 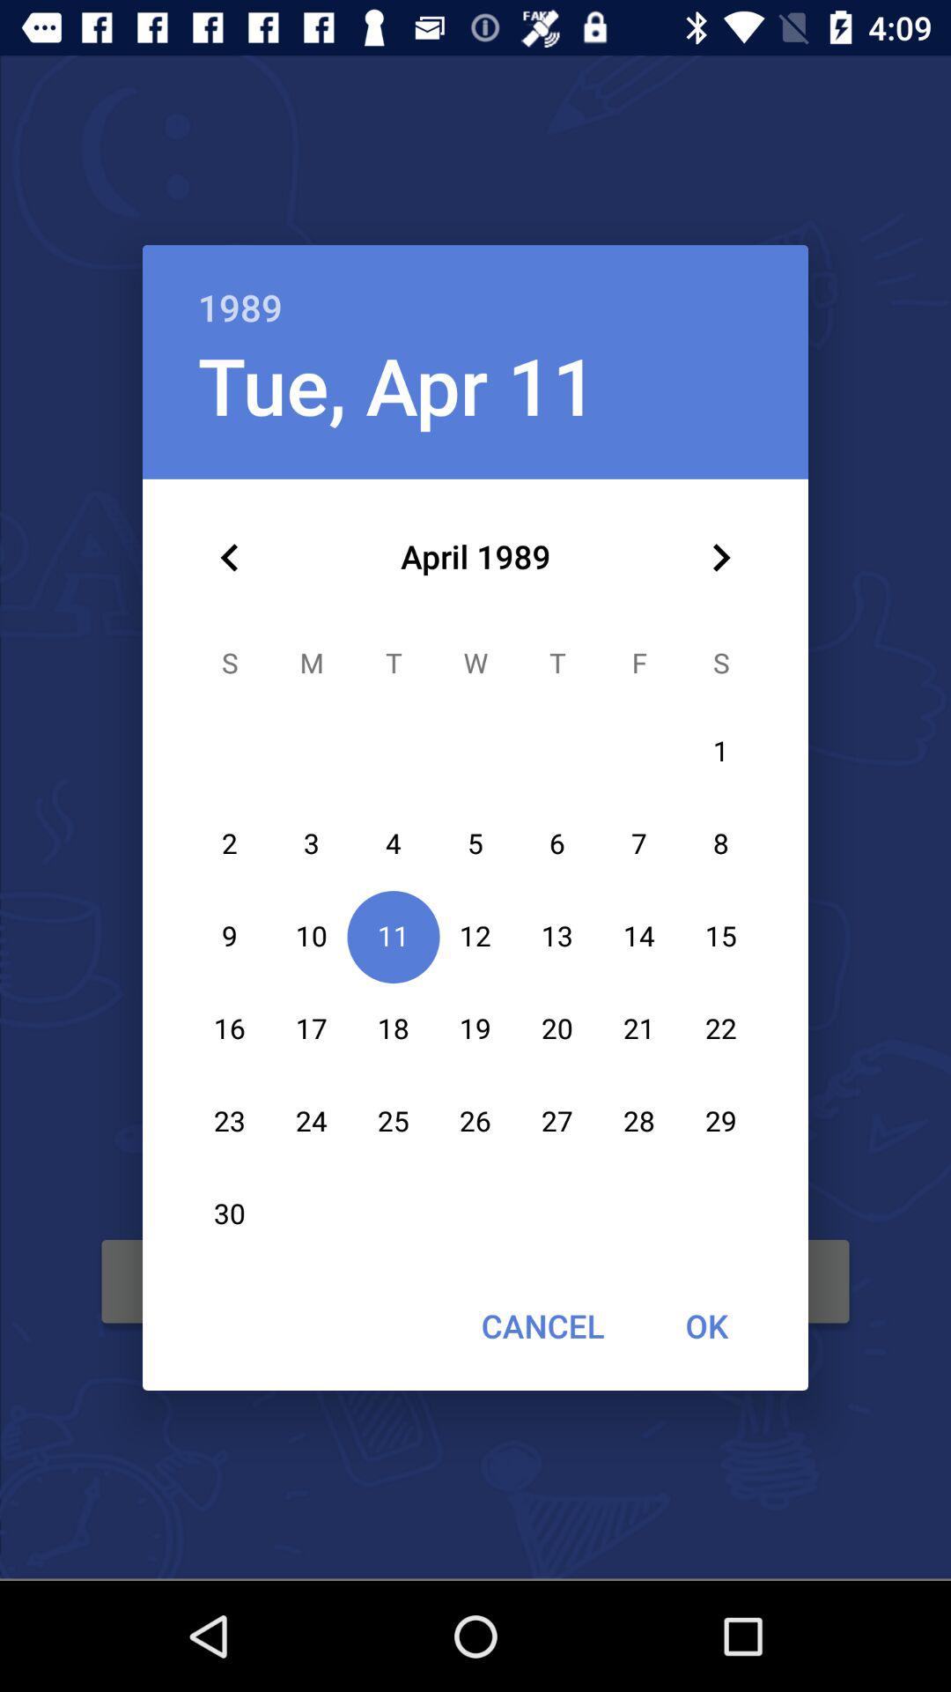 I want to click on launch the icon at the top right corner, so click(x=720, y=558).